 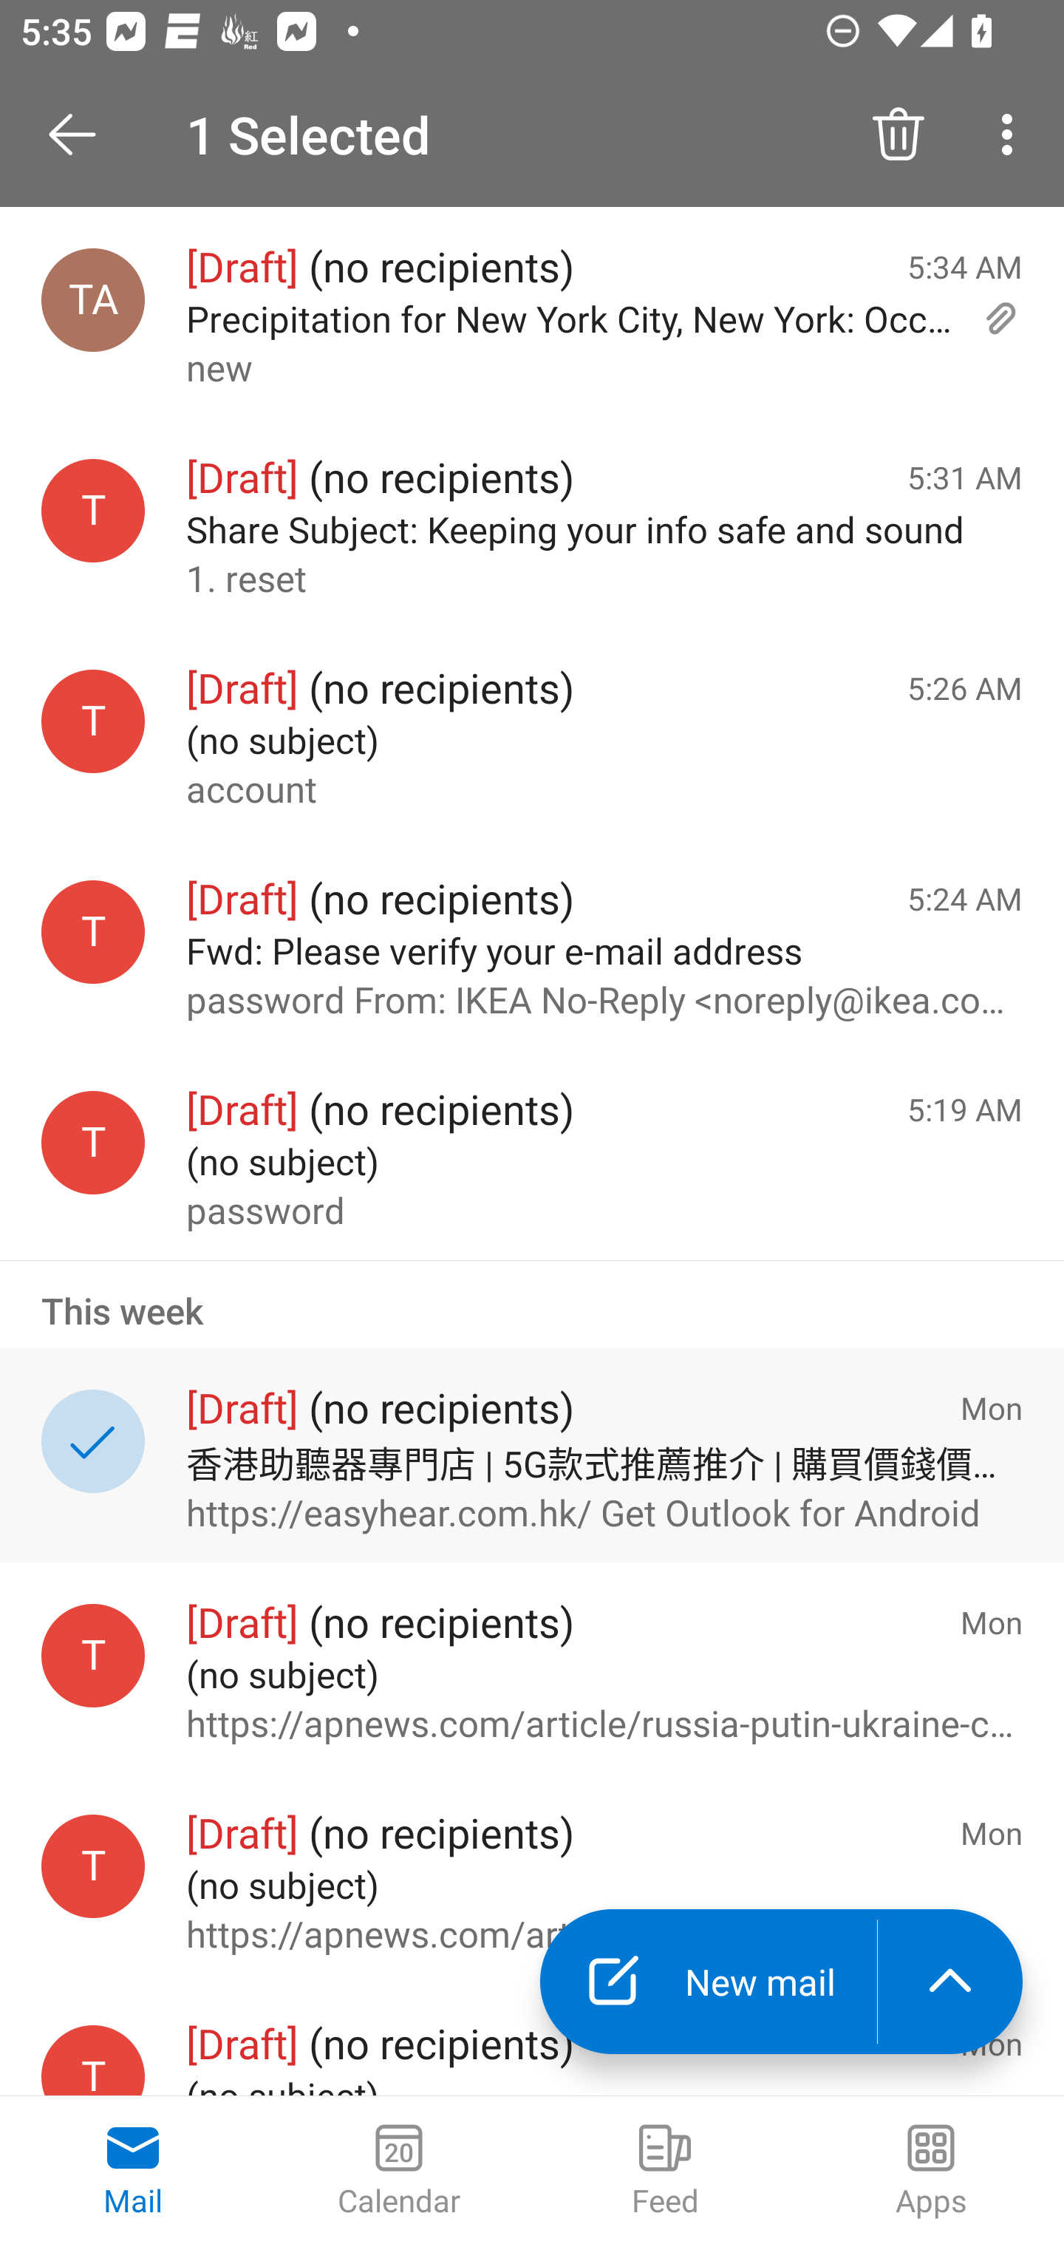 I want to click on testappium002@outlook.com, so click(x=93, y=721).